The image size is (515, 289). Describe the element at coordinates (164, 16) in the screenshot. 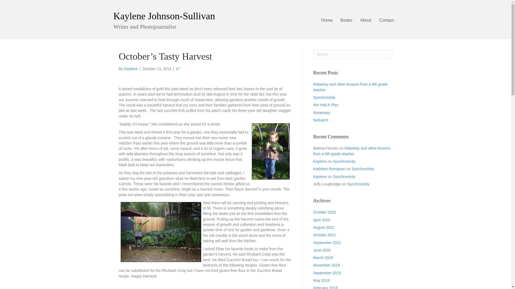

I see `Kaylene Johnson-Sullivan` at that location.